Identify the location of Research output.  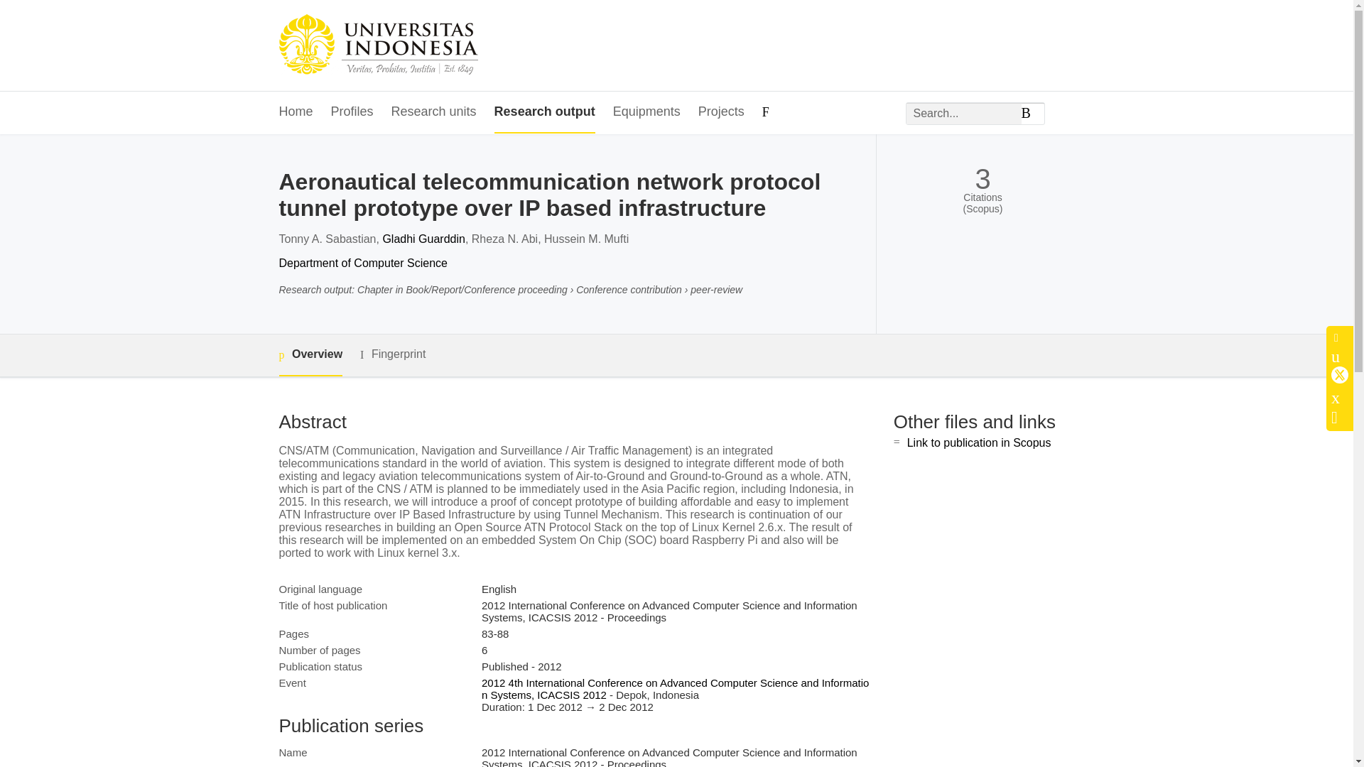
(544, 112).